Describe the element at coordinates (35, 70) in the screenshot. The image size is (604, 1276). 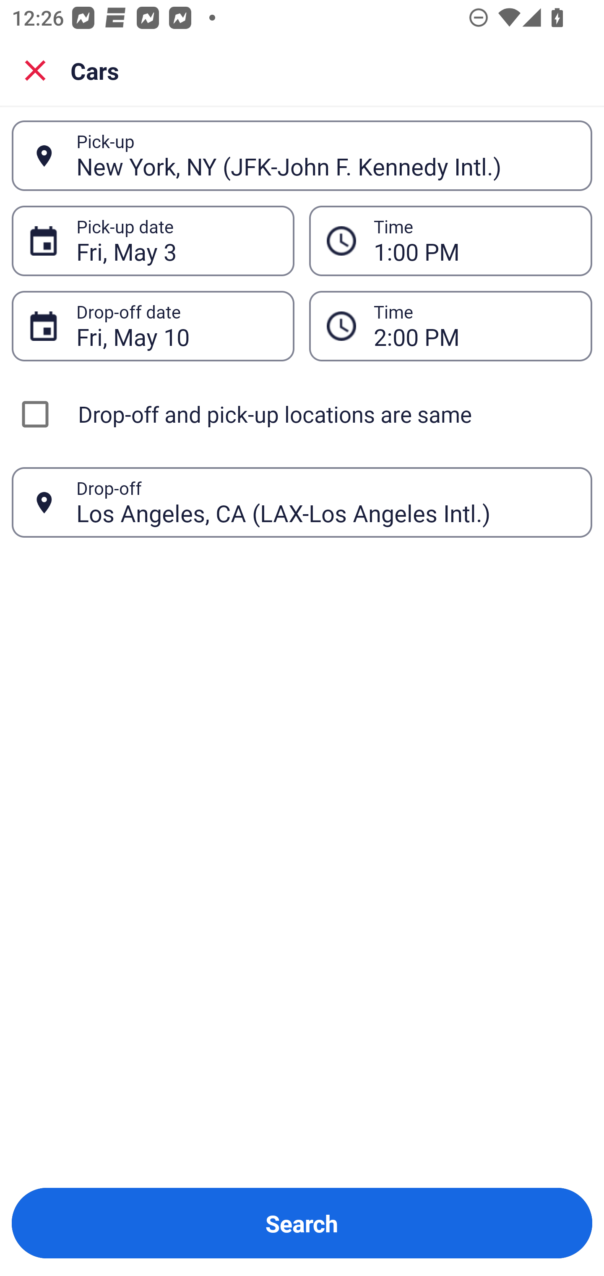
I see `Close search screen` at that location.